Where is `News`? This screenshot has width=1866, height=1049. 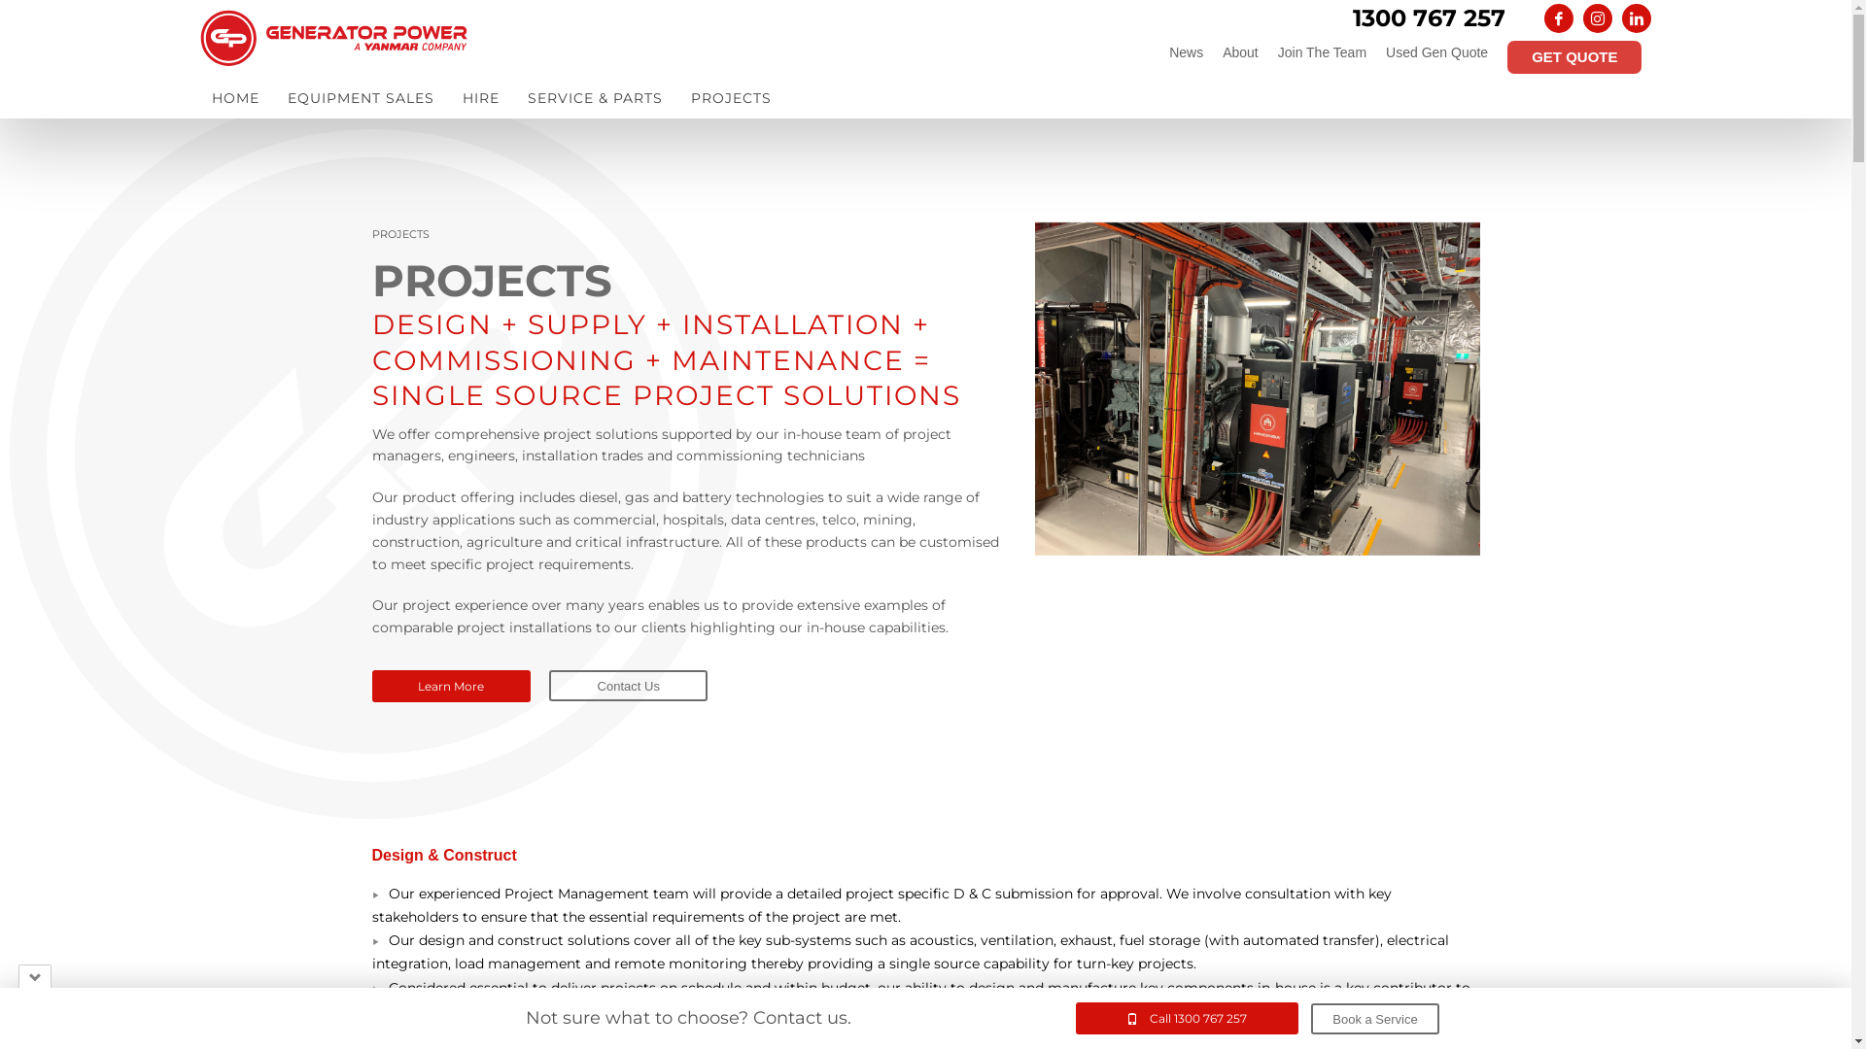
News is located at coordinates (1186, 52).